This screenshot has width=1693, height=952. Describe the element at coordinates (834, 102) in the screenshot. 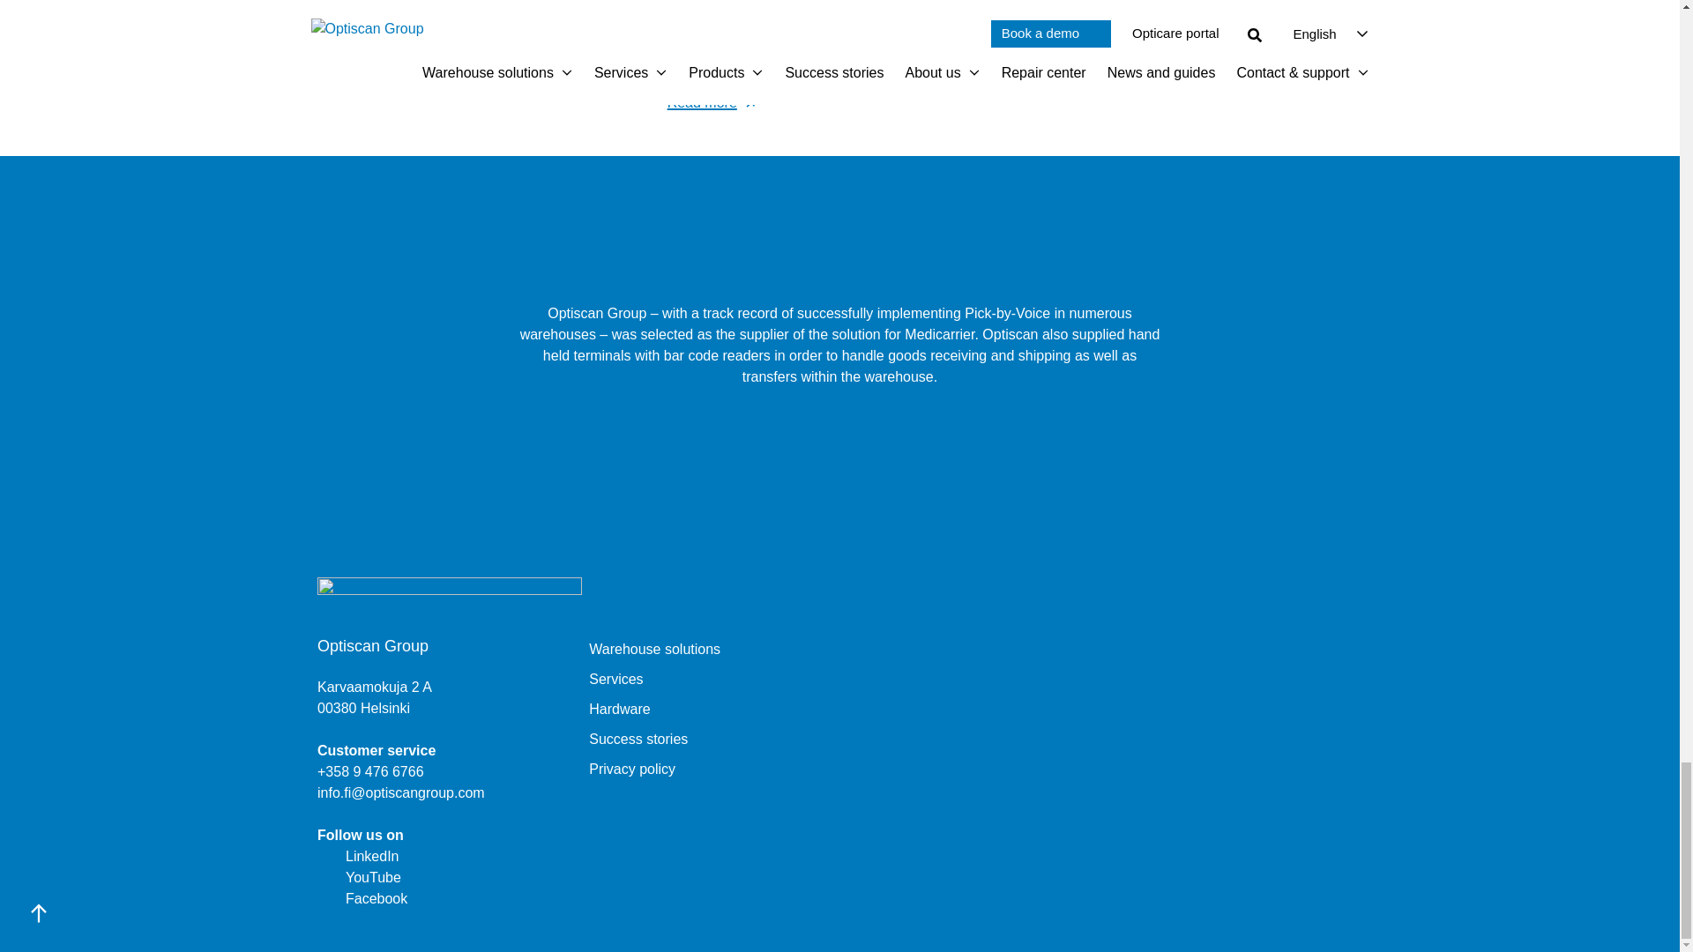

I see `Read more` at that location.